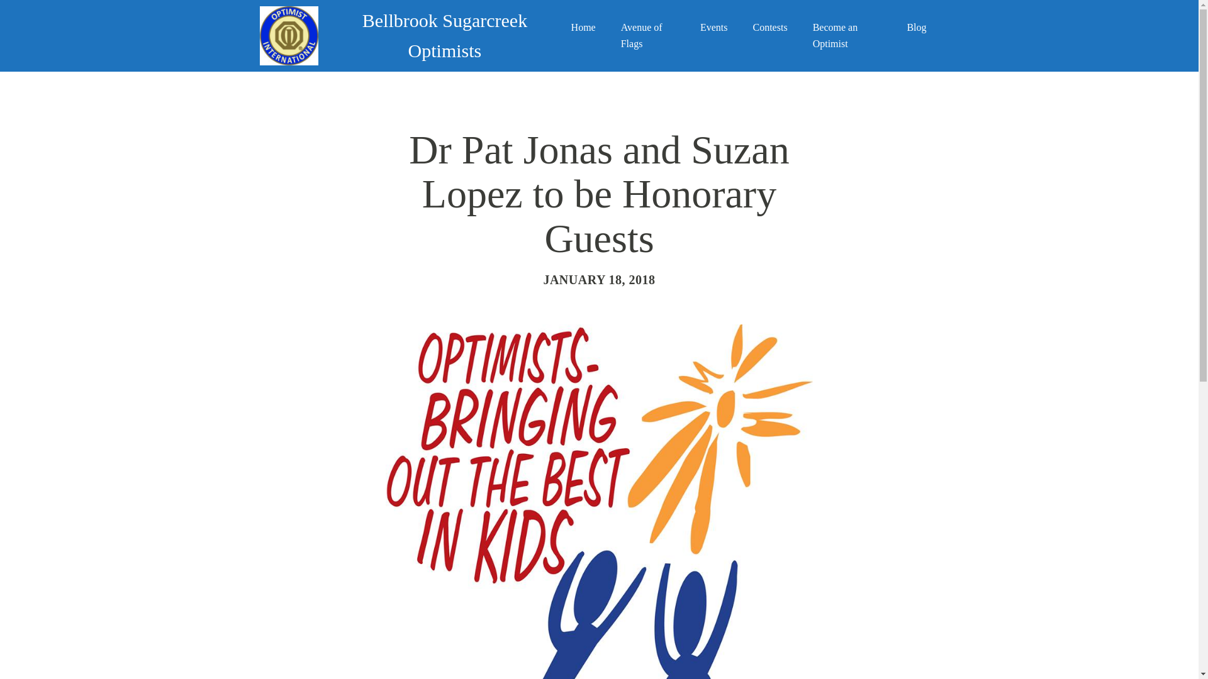 The width and height of the screenshot is (1208, 679). What do you see at coordinates (916, 27) in the screenshot?
I see `Blog` at bounding box center [916, 27].